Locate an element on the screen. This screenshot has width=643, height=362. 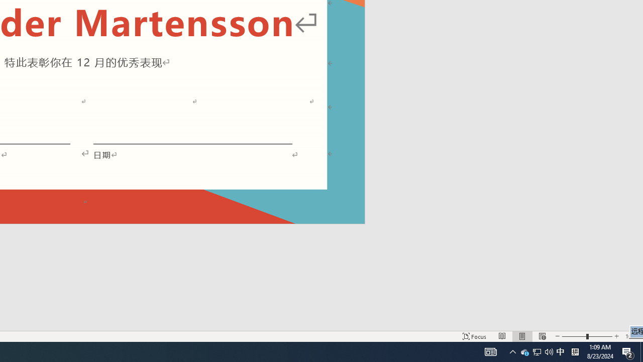
Web Layout is located at coordinates (542, 336).